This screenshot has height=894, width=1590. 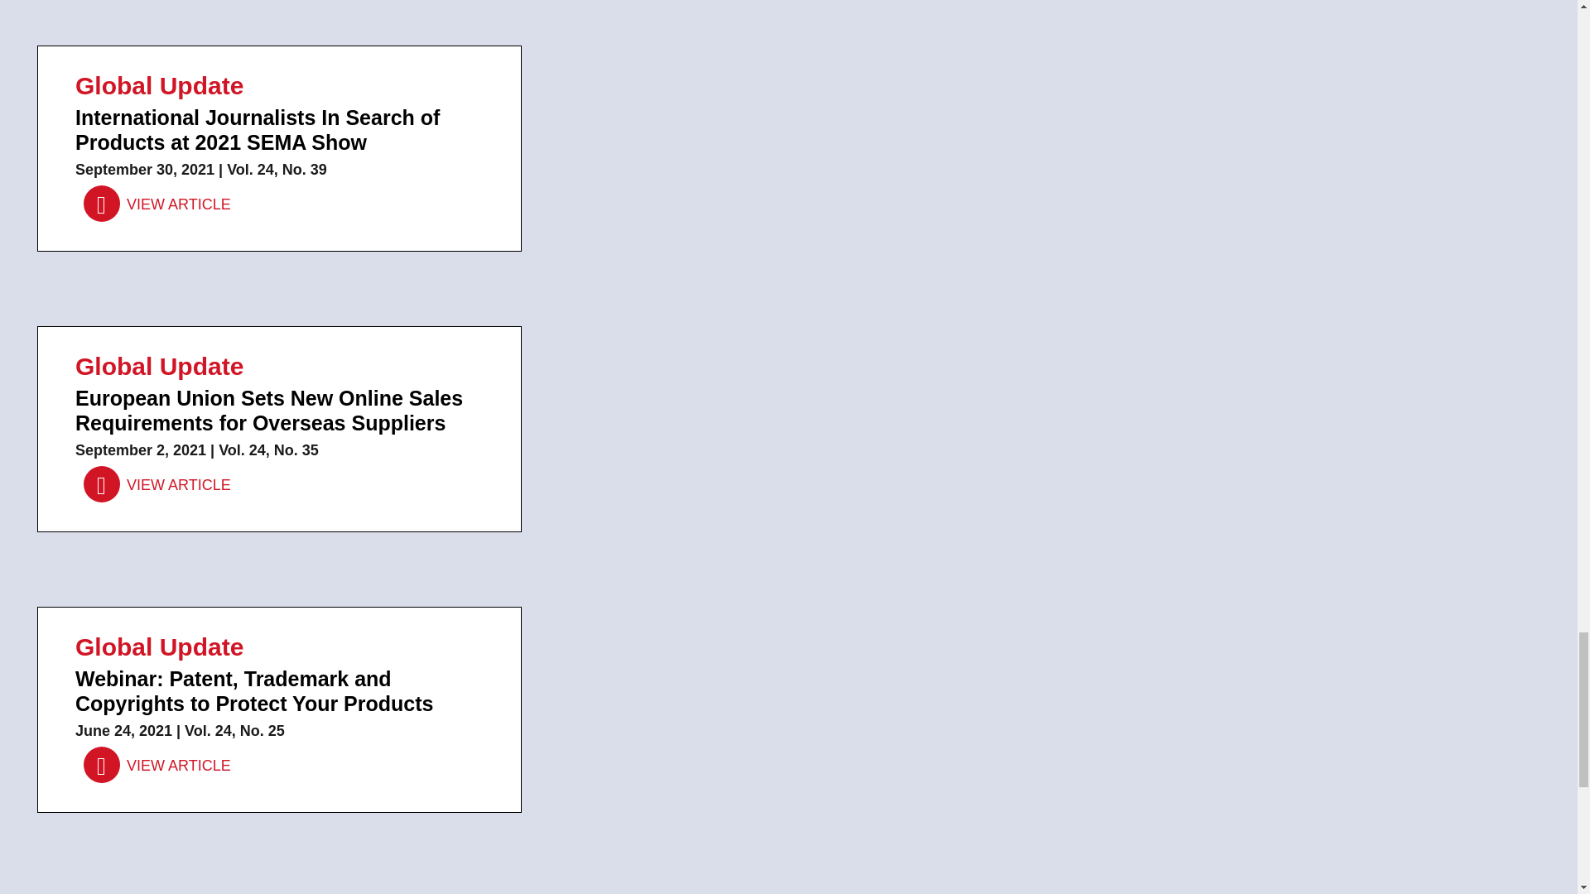 I want to click on VIEW ARTICLE, so click(x=157, y=204).